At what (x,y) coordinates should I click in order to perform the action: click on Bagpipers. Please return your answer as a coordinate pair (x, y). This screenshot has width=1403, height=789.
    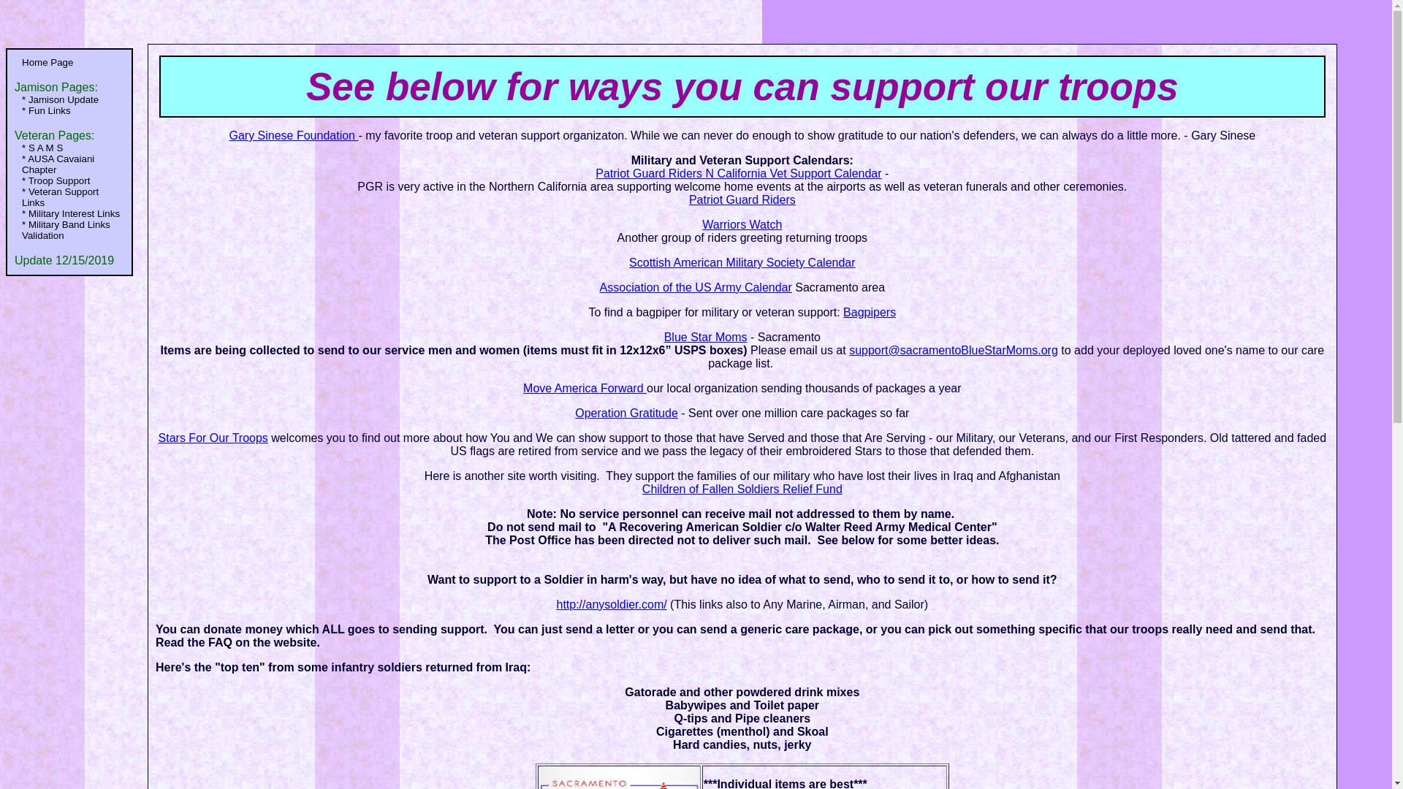
    Looking at the image, I should click on (870, 313).